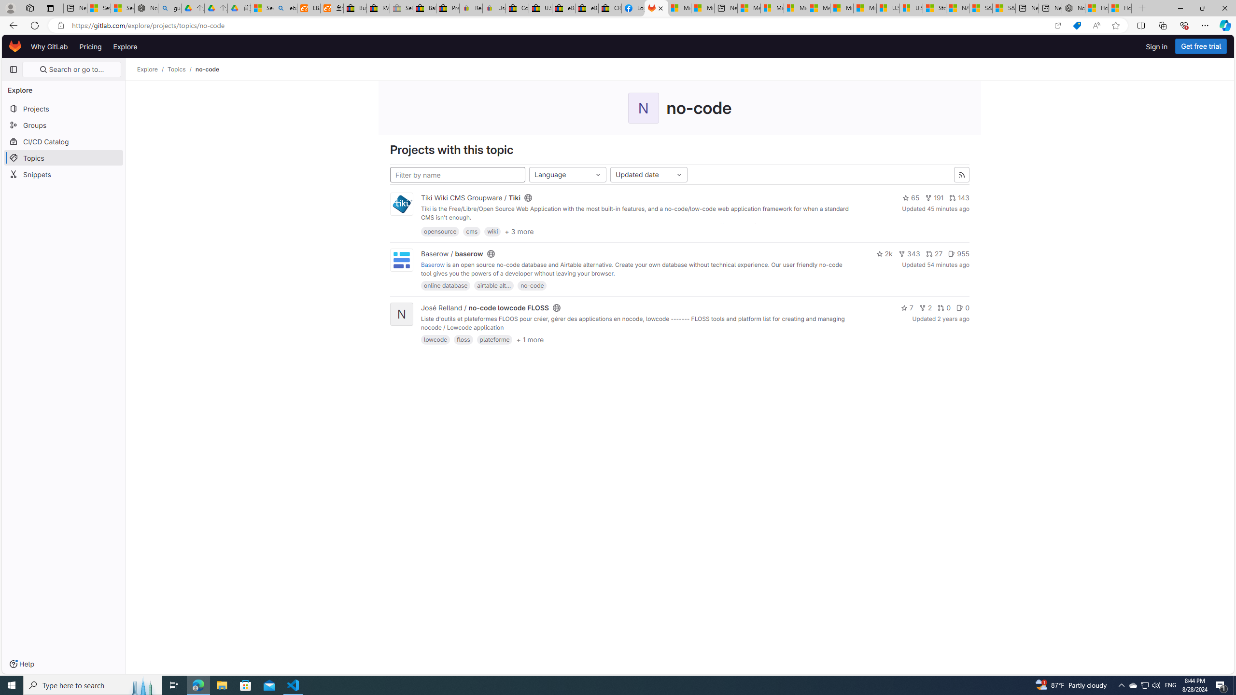 This screenshot has height=695, width=1236. I want to click on + 3 more, so click(520, 231).